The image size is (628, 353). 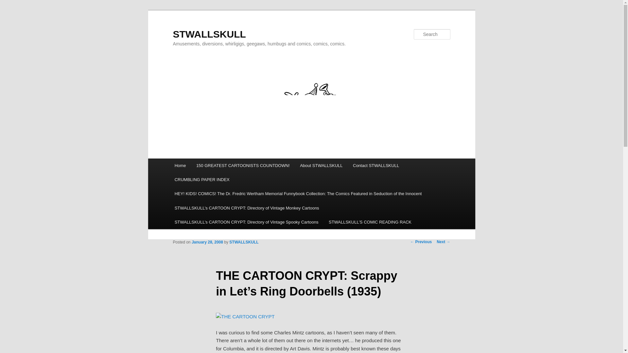 What do you see at coordinates (10, 4) in the screenshot?
I see `Search` at bounding box center [10, 4].